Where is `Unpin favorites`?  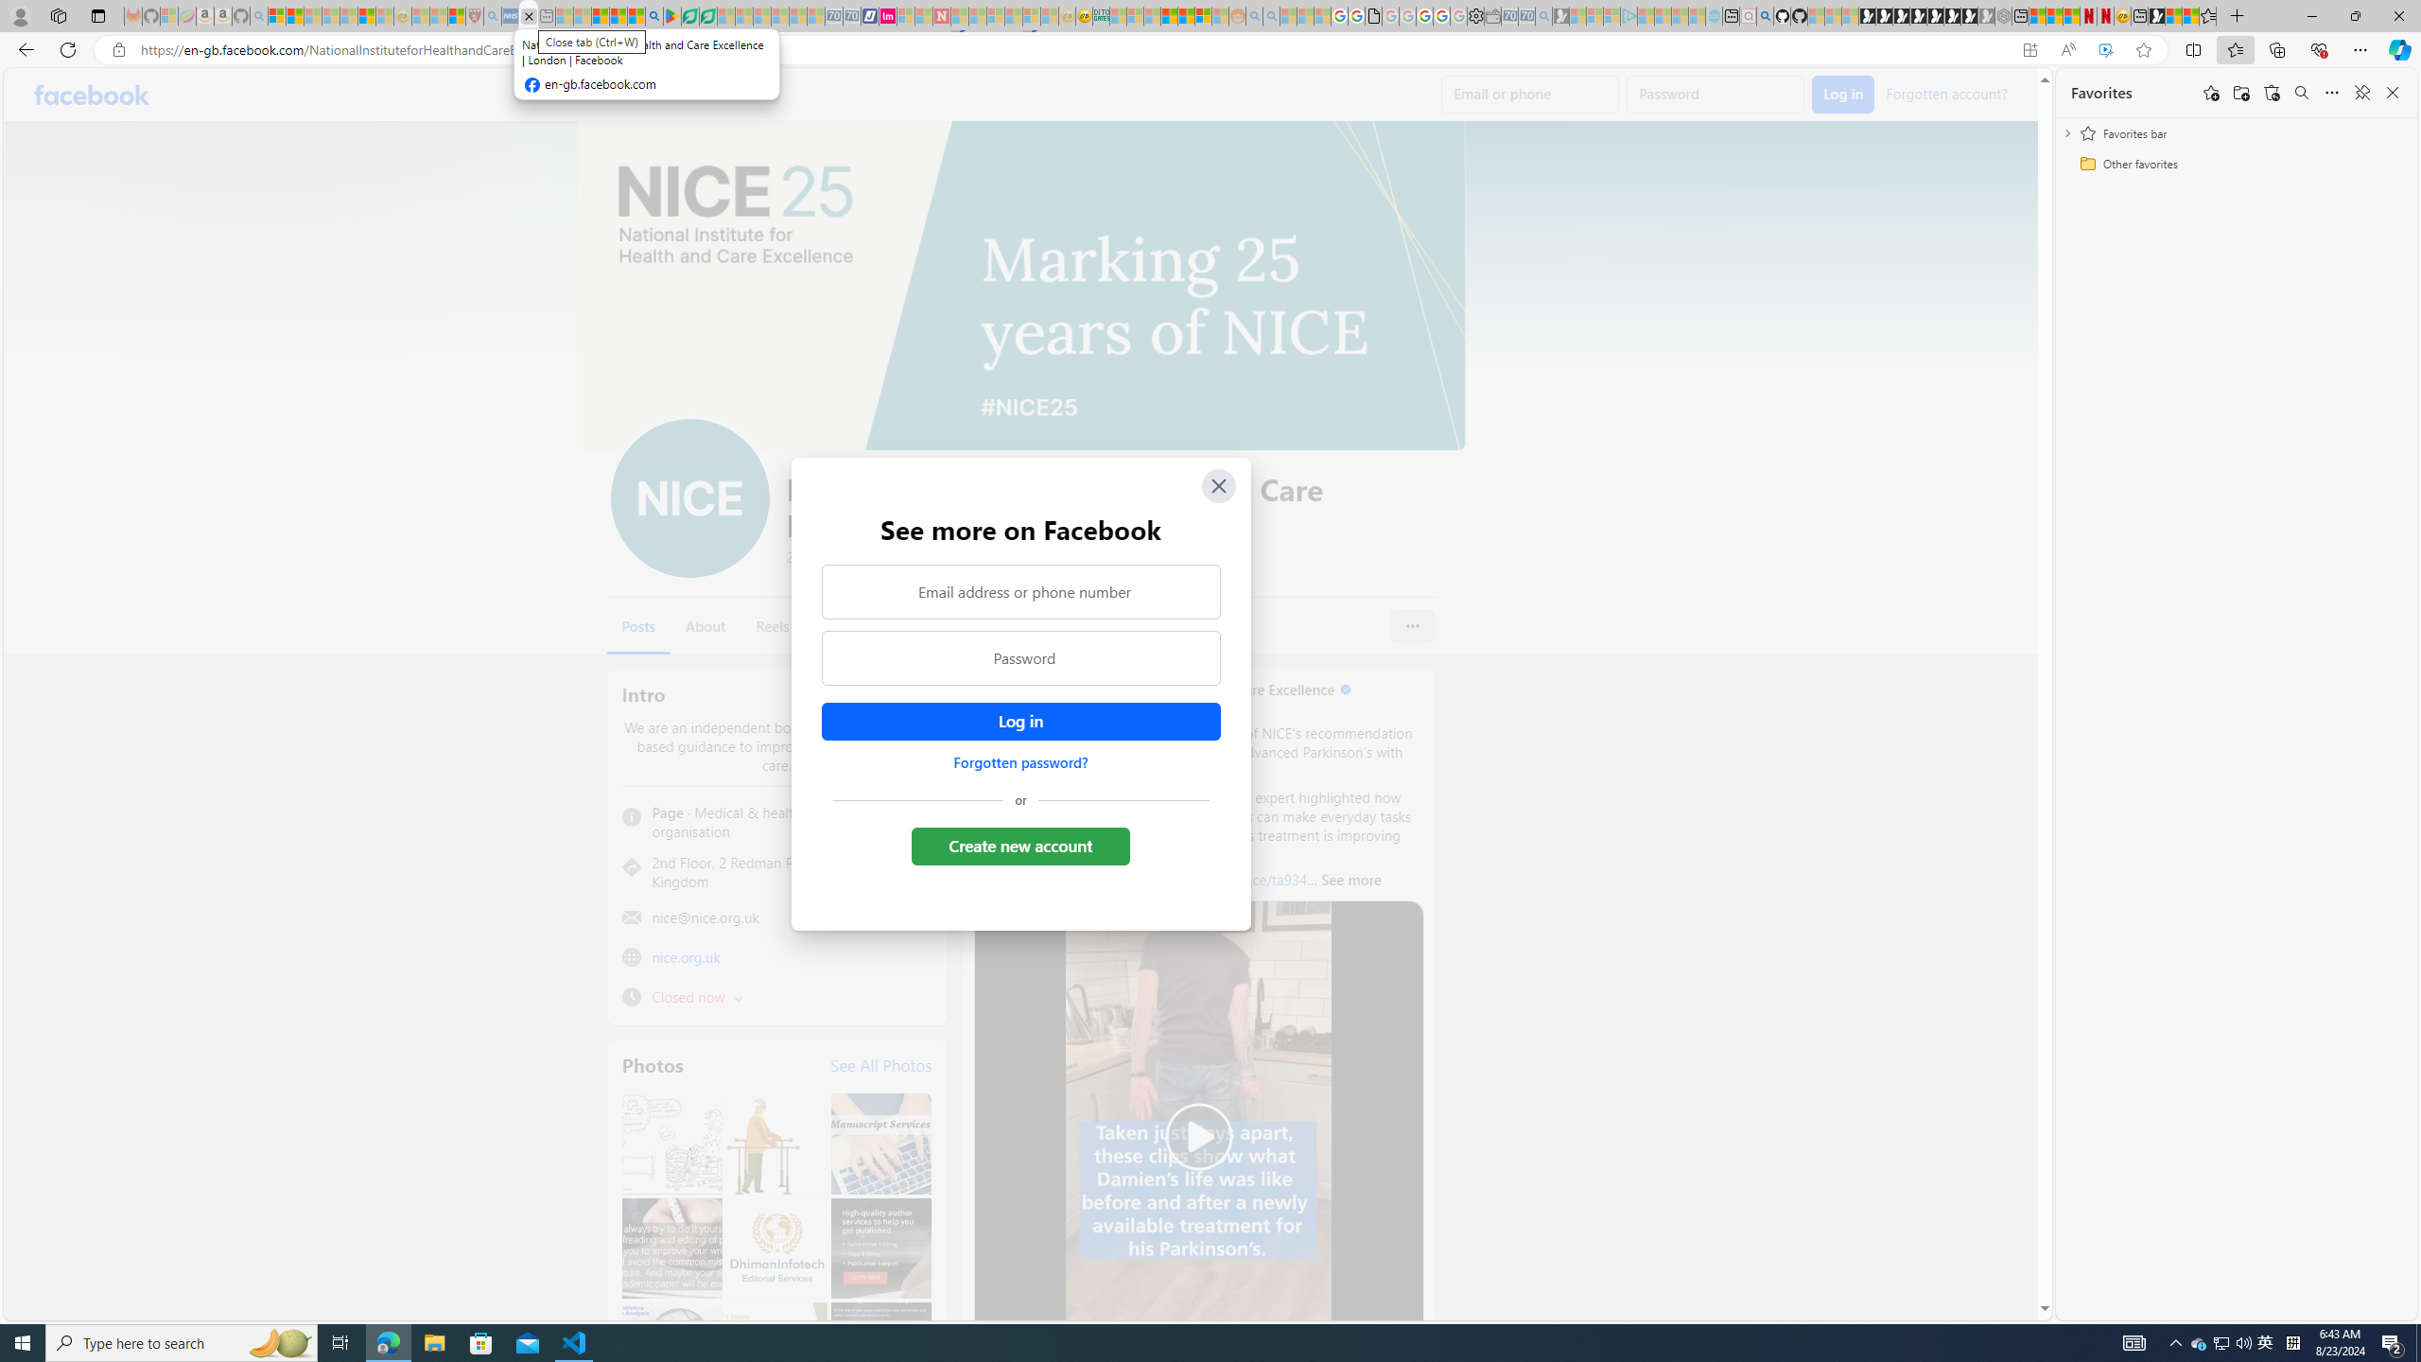
Unpin favorites is located at coordinates (2361, 93).